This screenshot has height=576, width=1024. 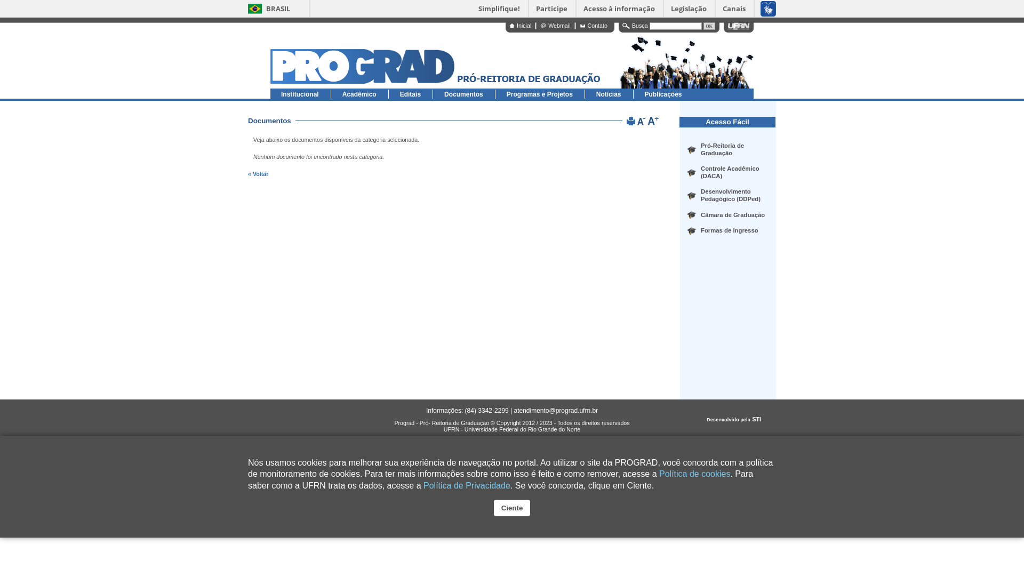 What do you see at coordinates (512, 429) in the screenshot?
I see `UFRN - Universidade Federal do Rio Grande do Norte` at bounding box center [512, 429].